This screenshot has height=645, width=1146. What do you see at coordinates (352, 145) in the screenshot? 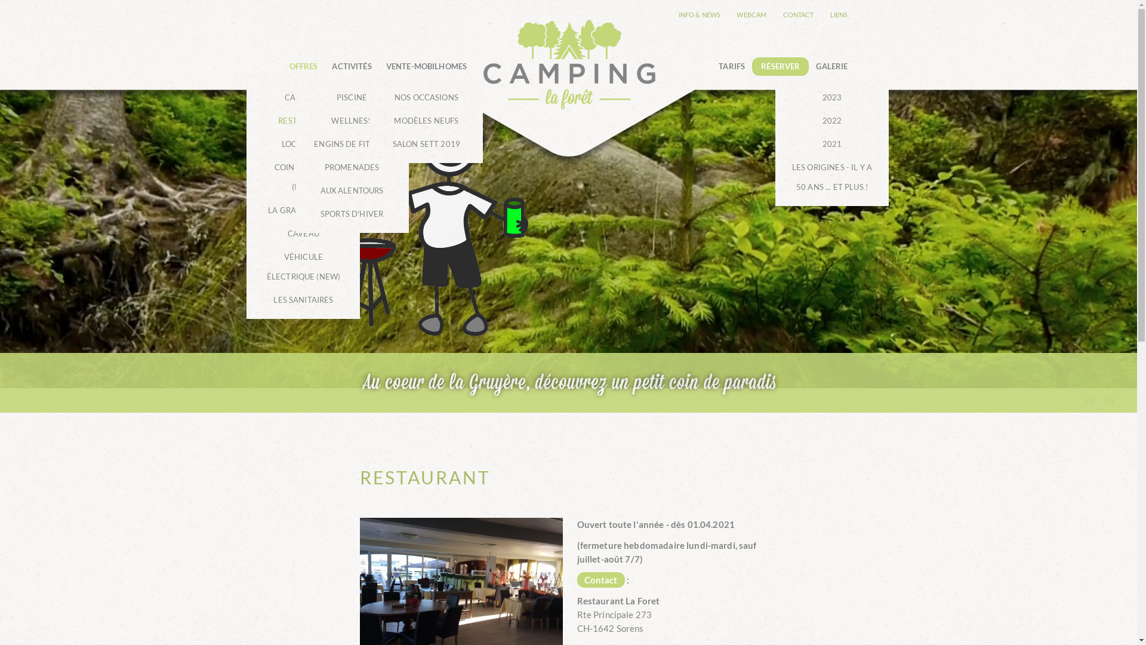
I see `ENGINS DE FITNESS` at bounding box center [352, 145].